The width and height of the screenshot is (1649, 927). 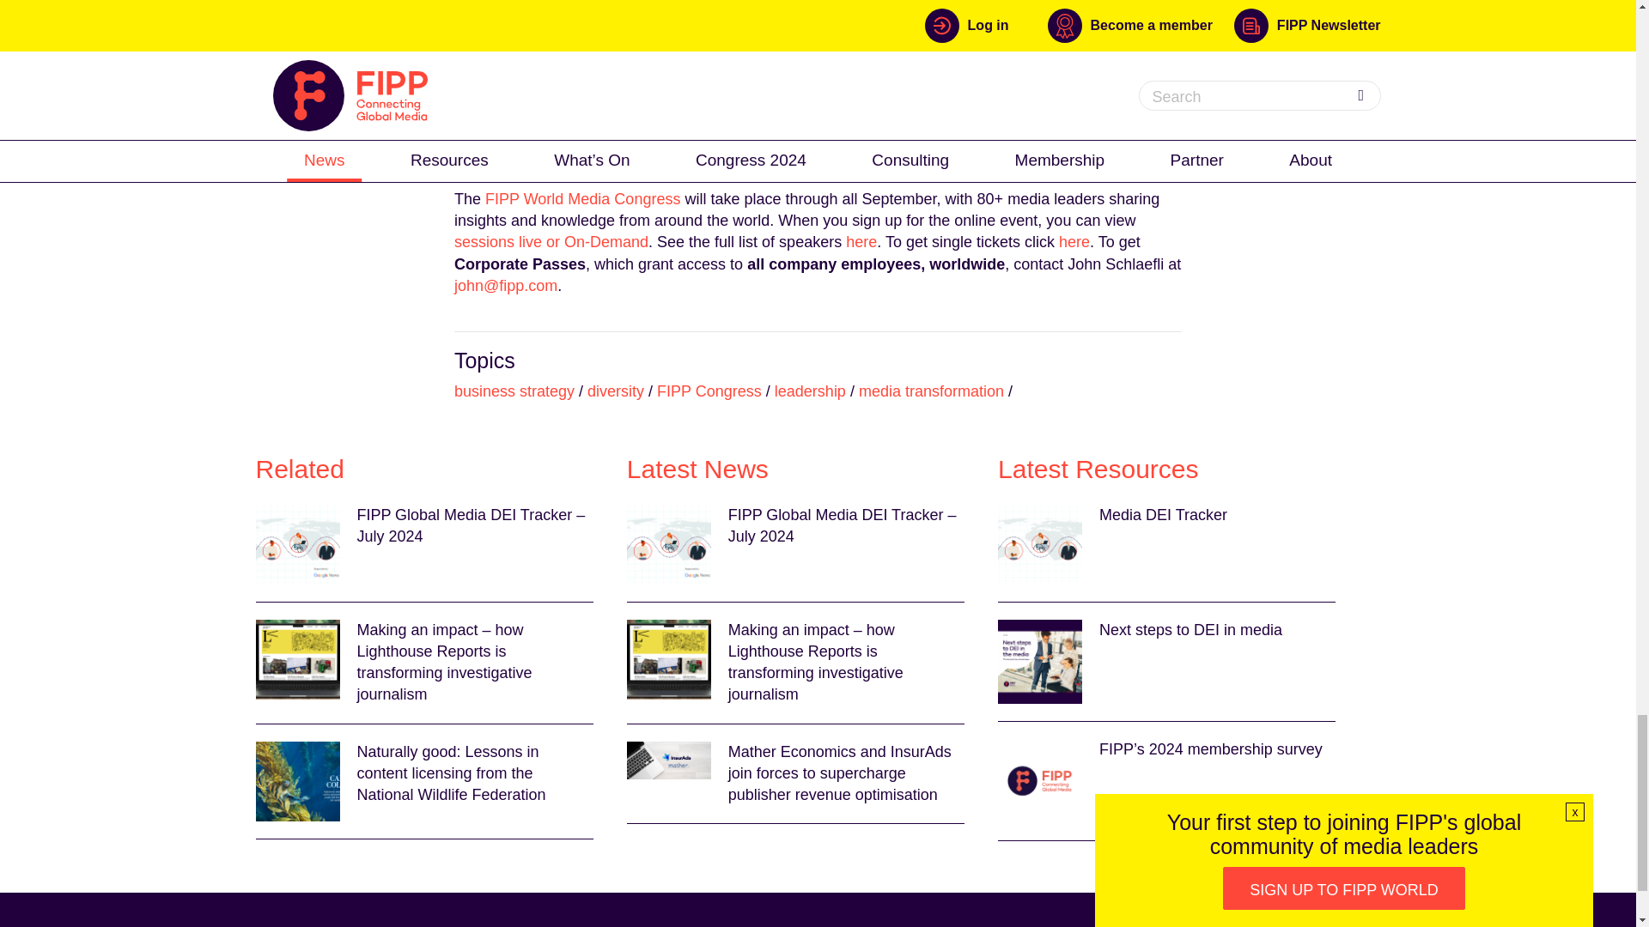 What do you see at coordinates (1074, 242) in the screenshot?
I see `here` at bounding box center [1074, 242].